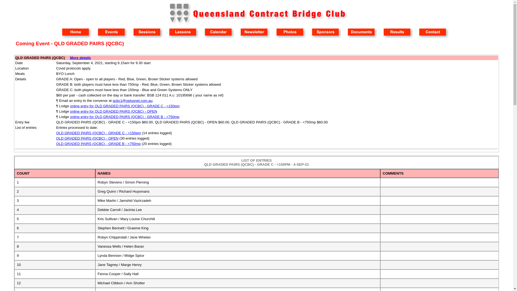 The width and height of the screenshot is (517, 291). What do you see at coordinates (125, 106) in the screenshot?
I see `online entry for QLD GRADED PAIRS (QCBC) - GRADE C - <150pm` at bounding box center [125, 106].